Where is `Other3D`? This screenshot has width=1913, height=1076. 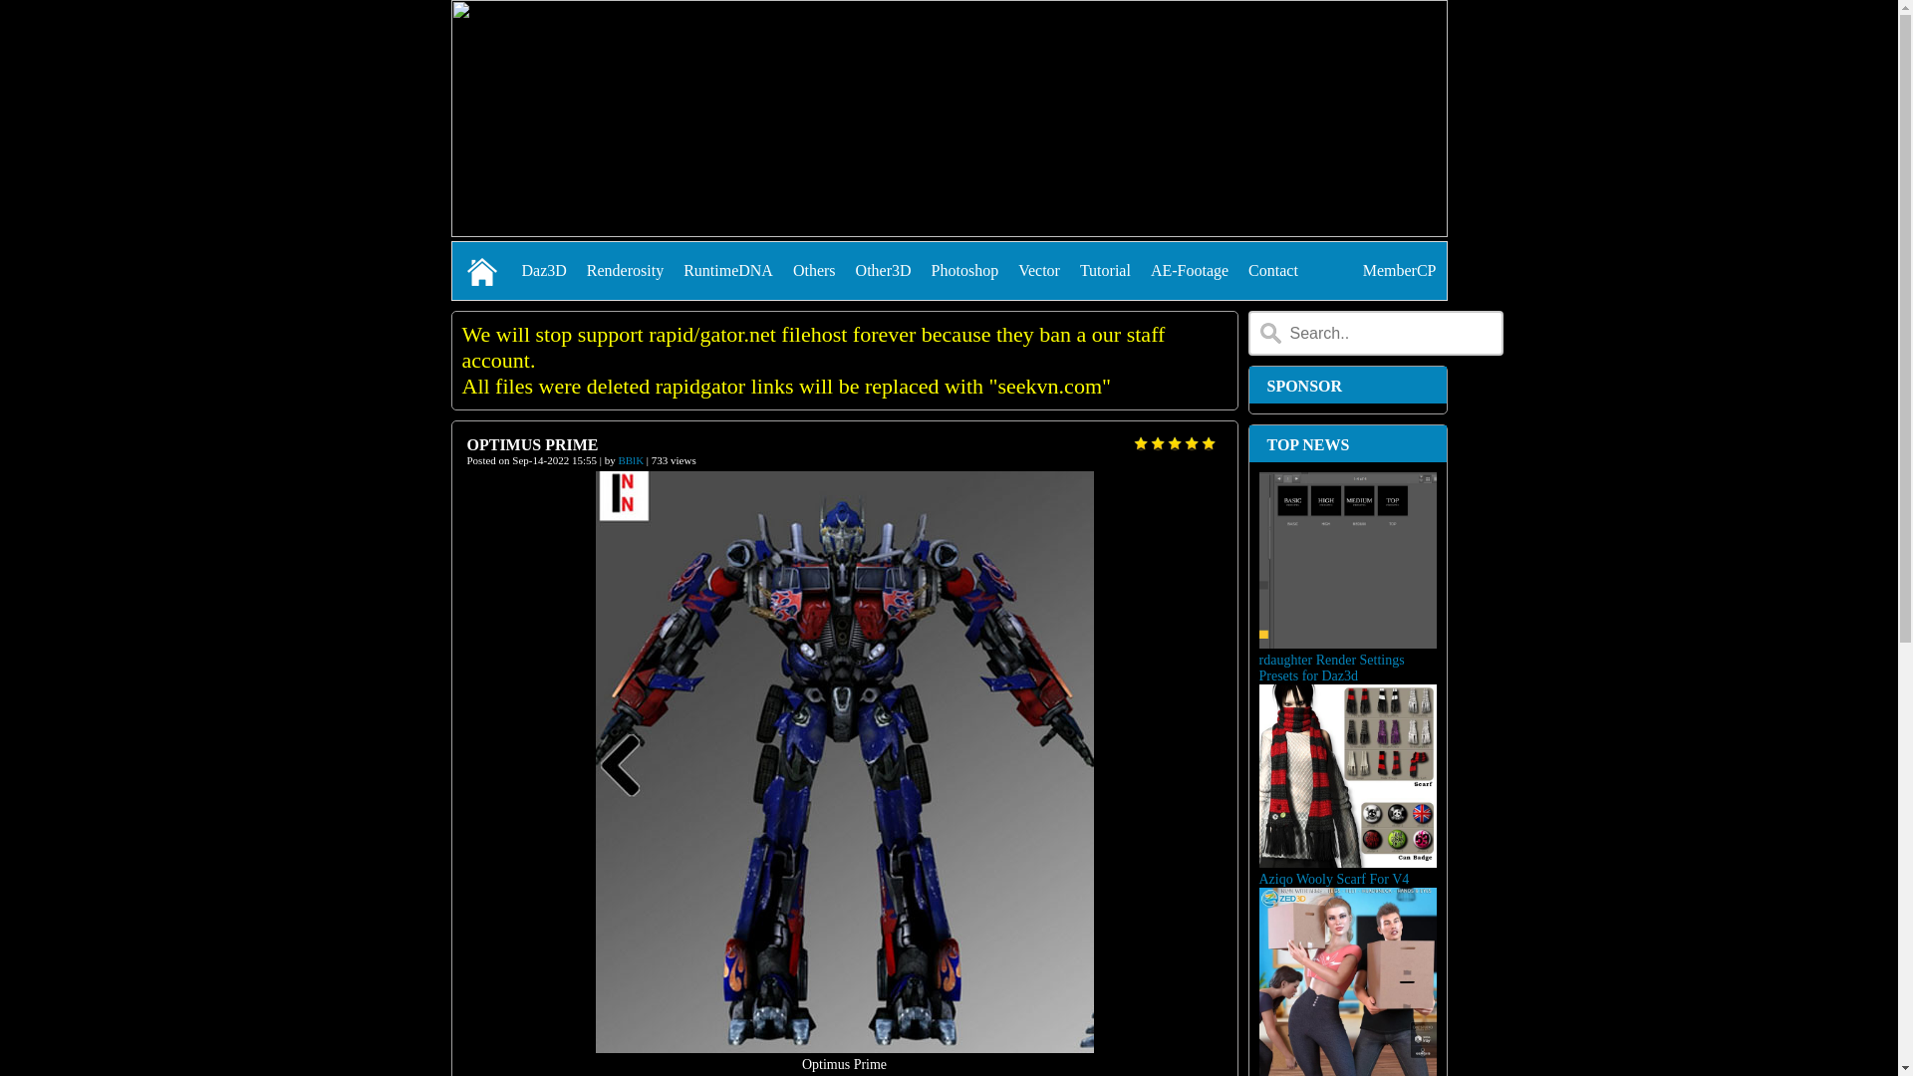
Other3D is located at coordinates (884, 271).